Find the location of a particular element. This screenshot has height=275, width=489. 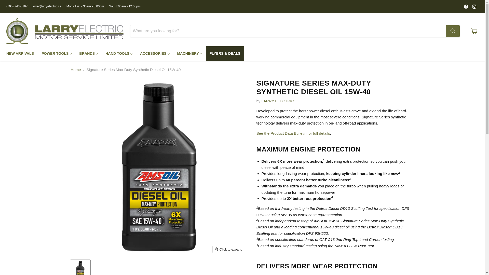

Facebook is located at coordinates (466, 6).